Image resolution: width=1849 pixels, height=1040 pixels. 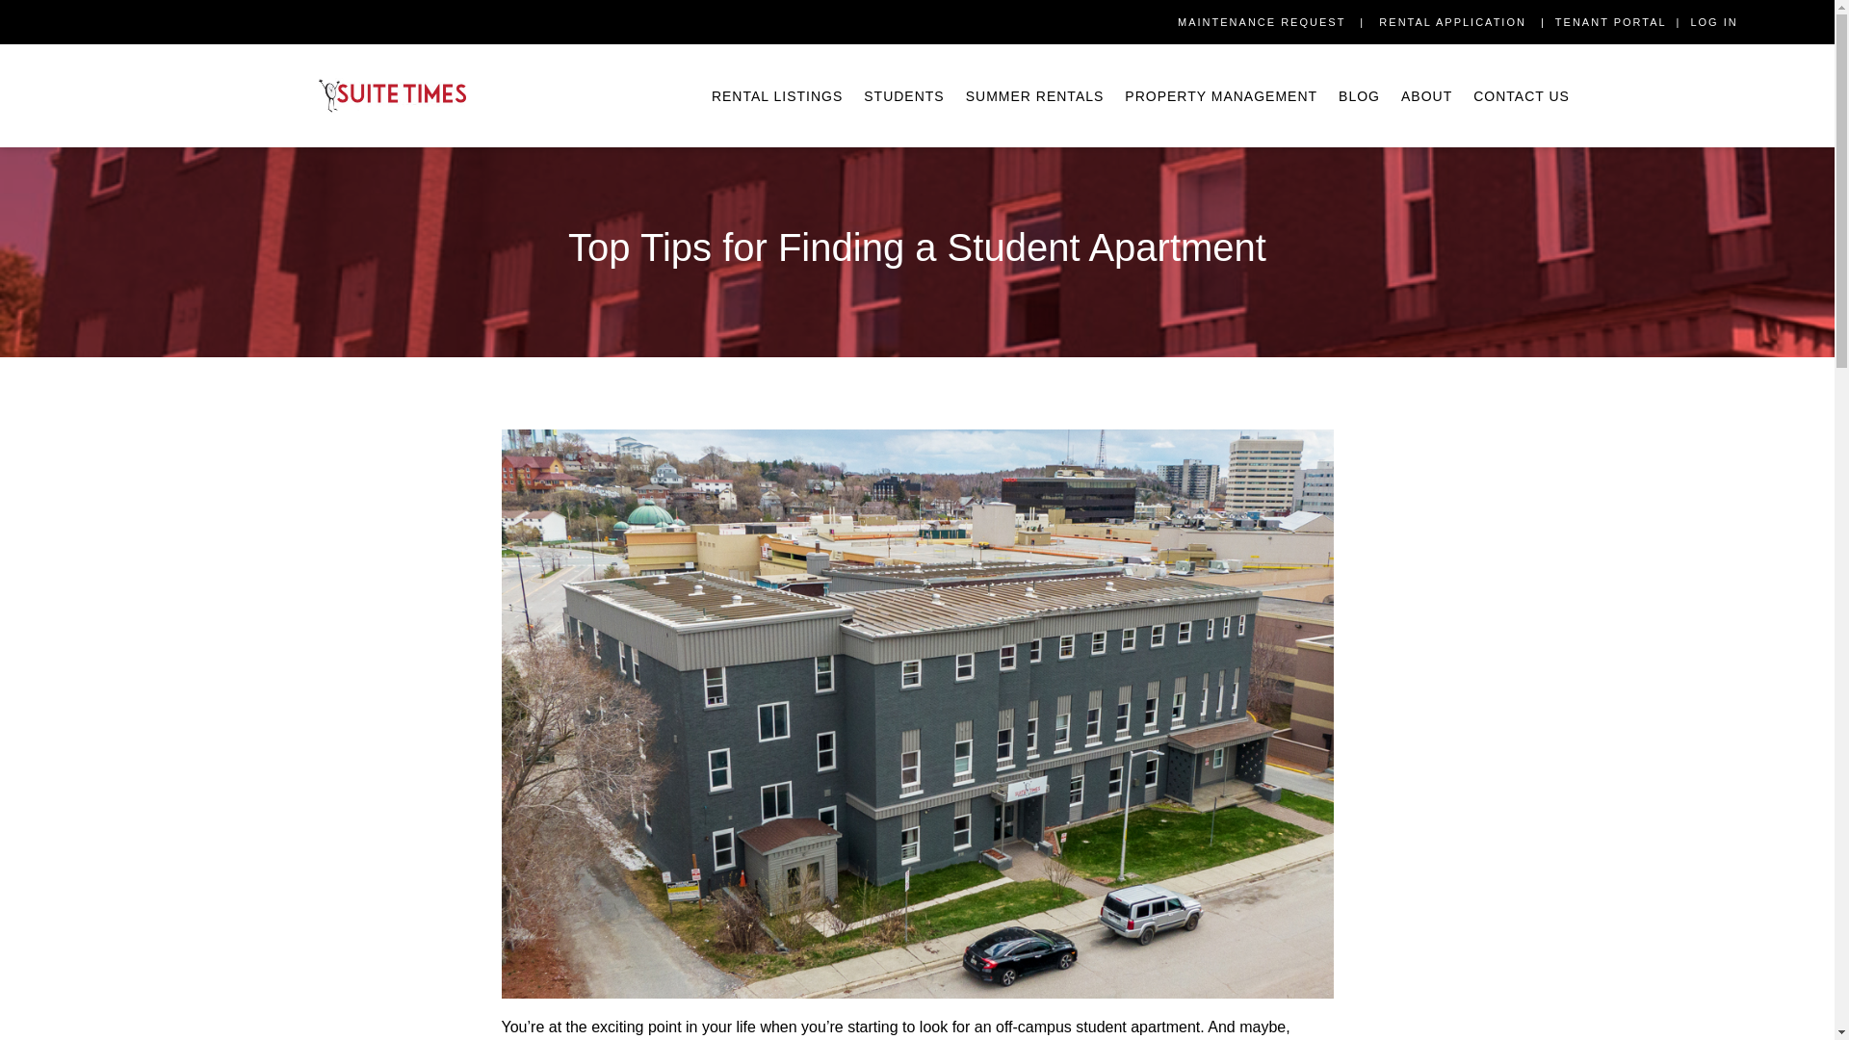 I want to click on RENTAL APPLICATION , so click(x=1454, y=22).